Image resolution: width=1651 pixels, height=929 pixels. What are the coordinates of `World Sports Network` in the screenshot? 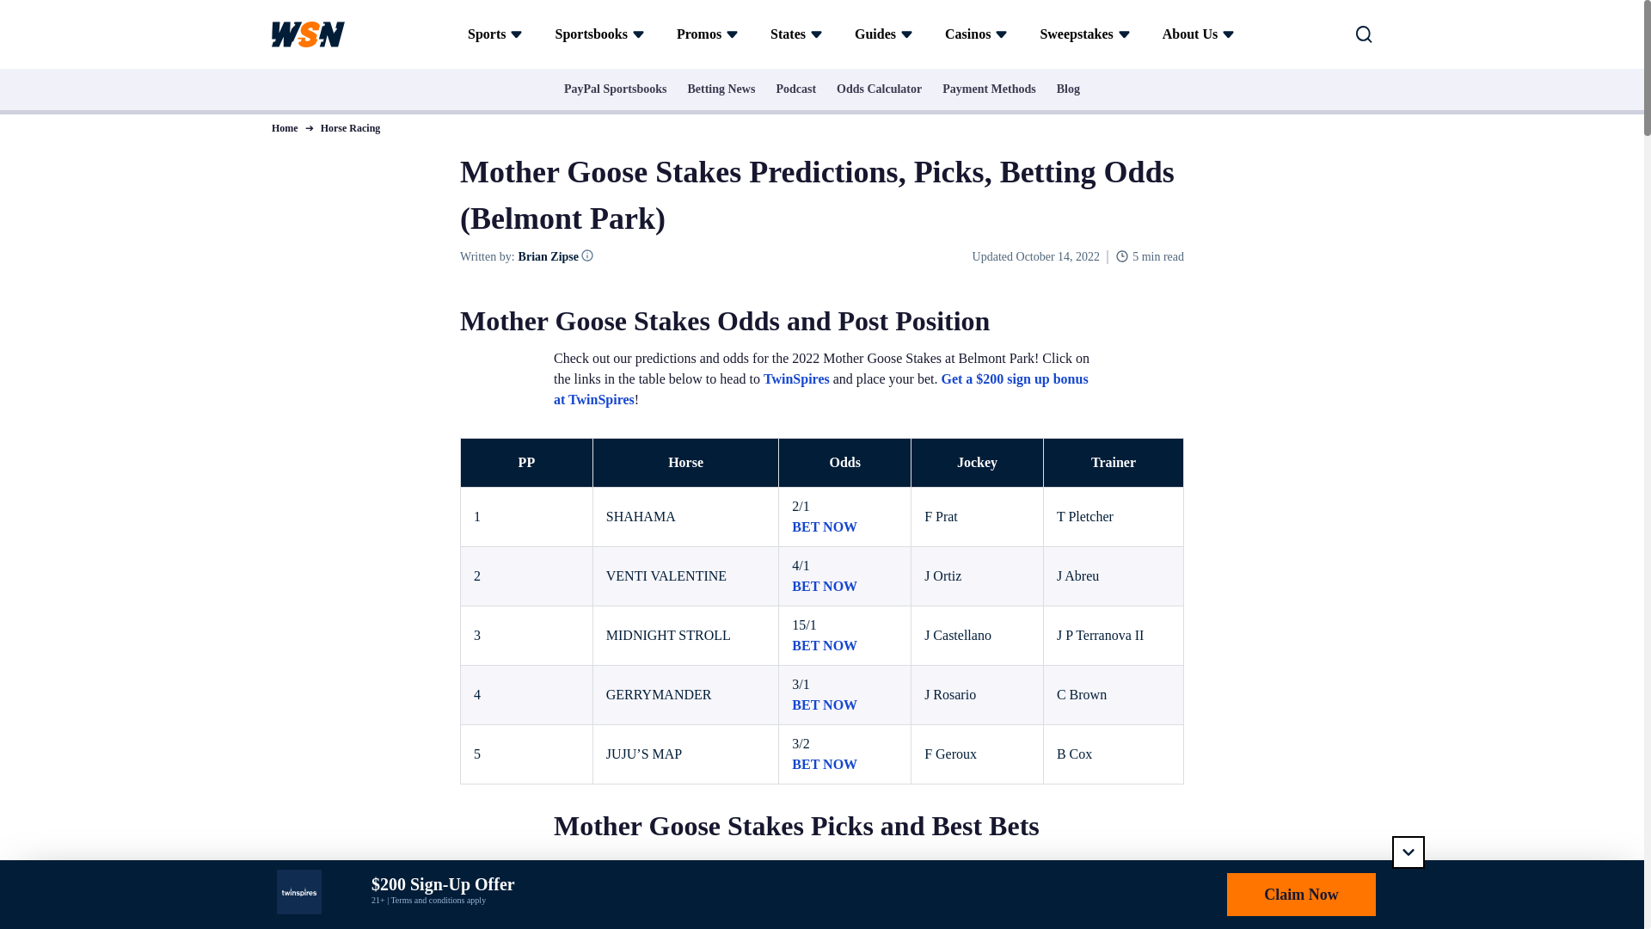 It's located at (308, 34).